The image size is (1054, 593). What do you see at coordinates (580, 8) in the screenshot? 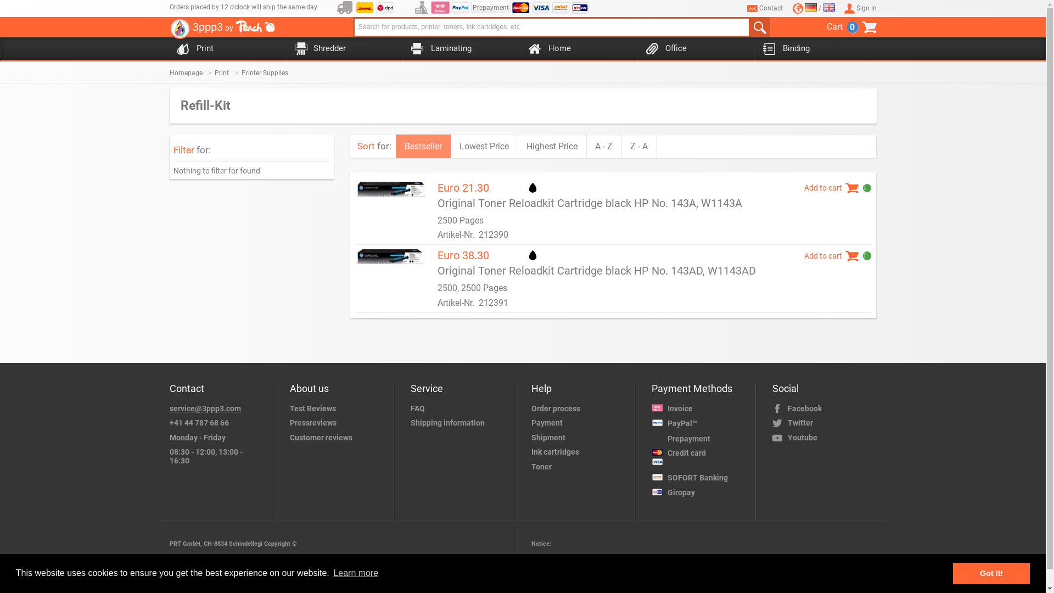
I see `Giropay` at bounding box center [580, 8].